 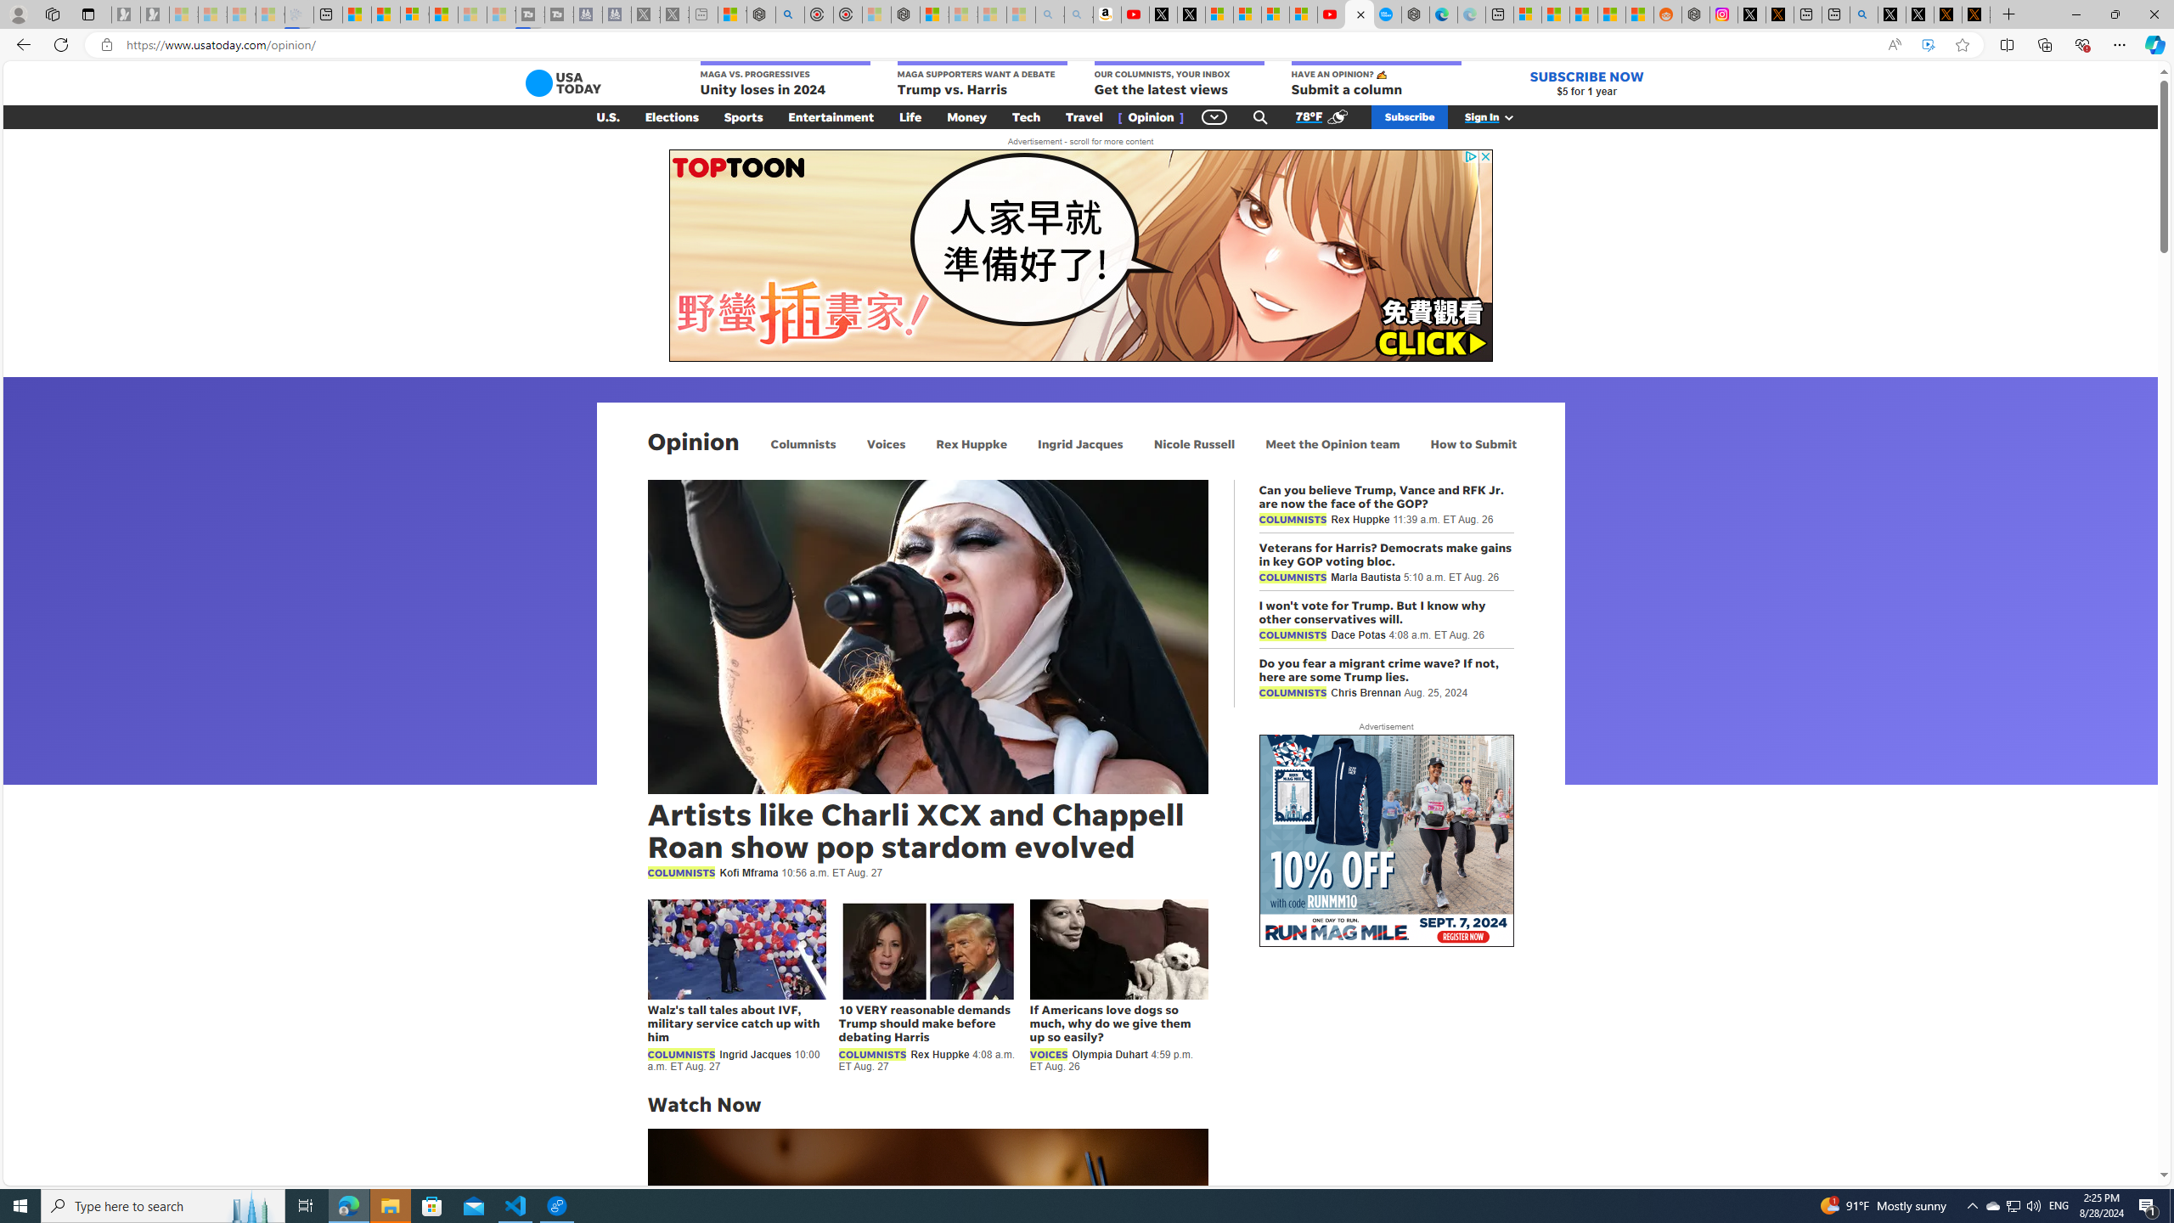 I want to click on Class: gnt_n_us_a_svg, so click(x=1505, y=117).